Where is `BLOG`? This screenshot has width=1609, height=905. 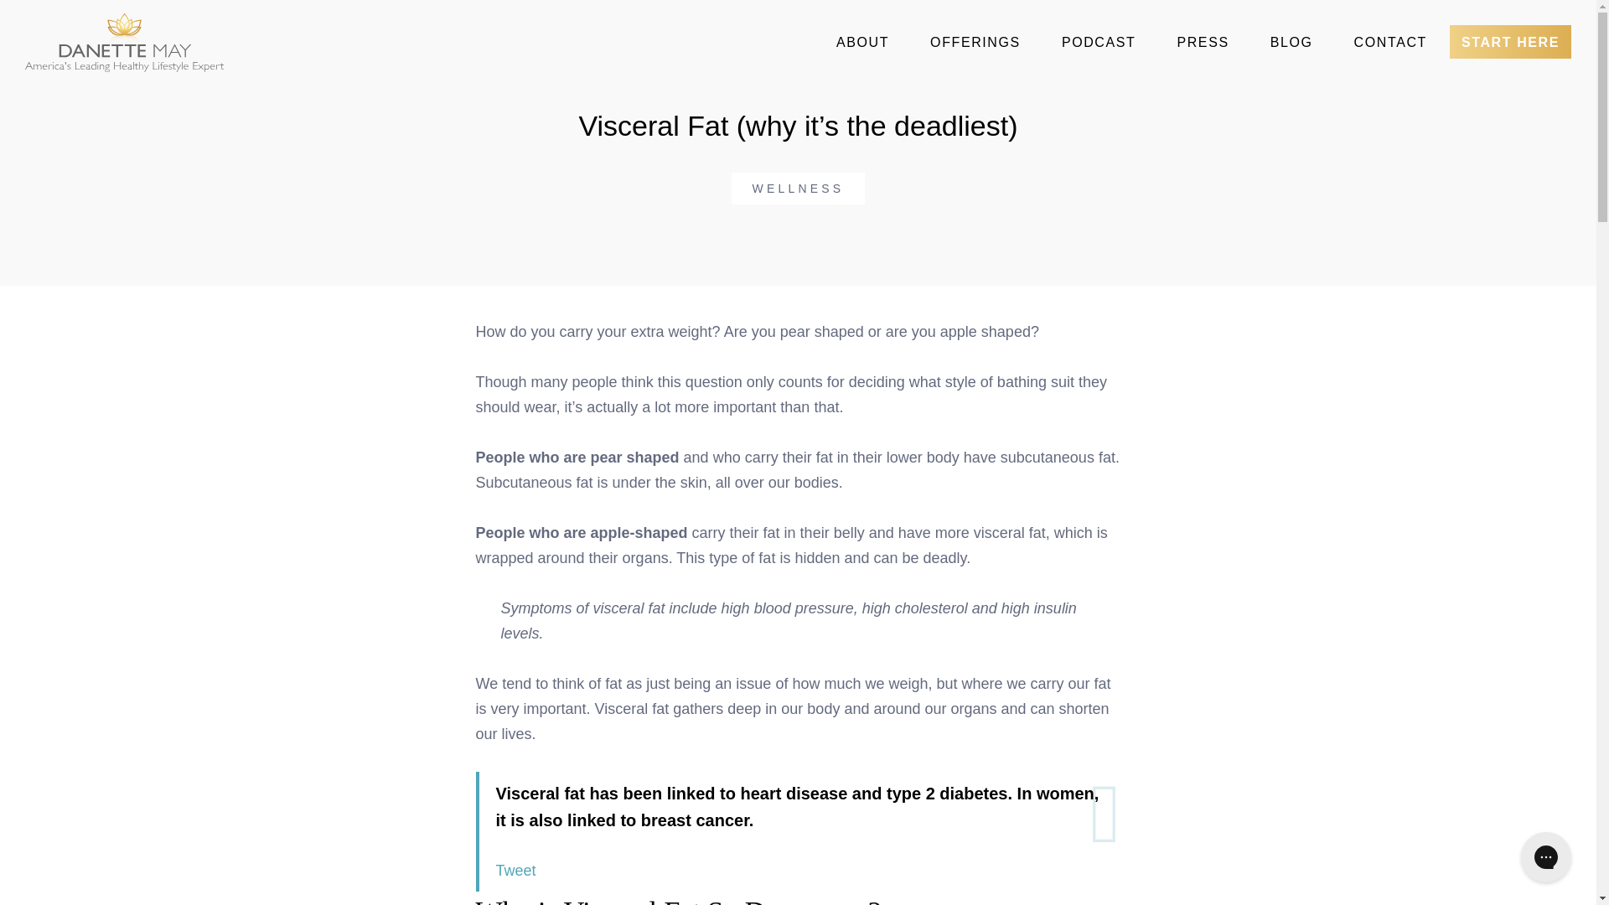
BLOG is located at coordinates (1291, 43).